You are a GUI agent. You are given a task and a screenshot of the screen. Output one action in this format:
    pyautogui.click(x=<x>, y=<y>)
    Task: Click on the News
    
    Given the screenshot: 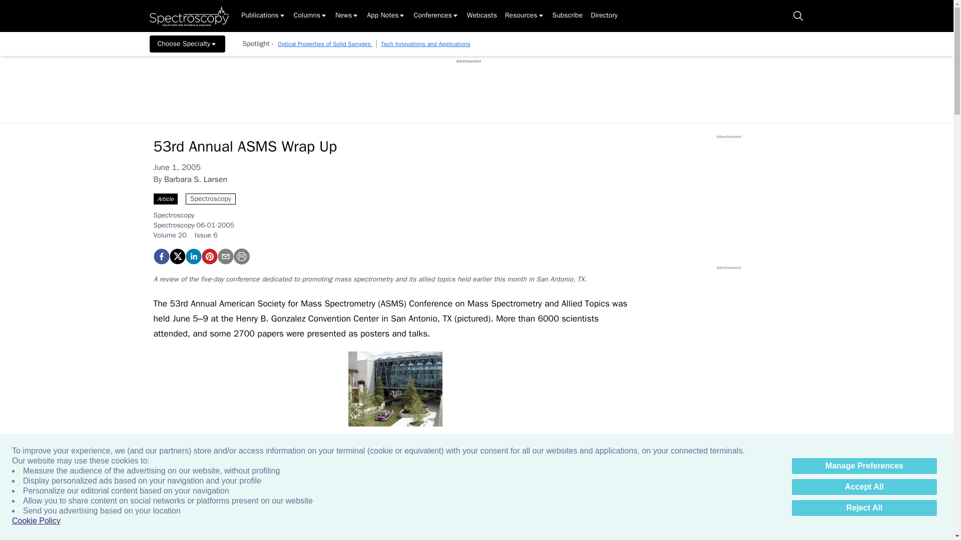 What is the action you would take?
    pyautogui.click(x=347, y=16)
    